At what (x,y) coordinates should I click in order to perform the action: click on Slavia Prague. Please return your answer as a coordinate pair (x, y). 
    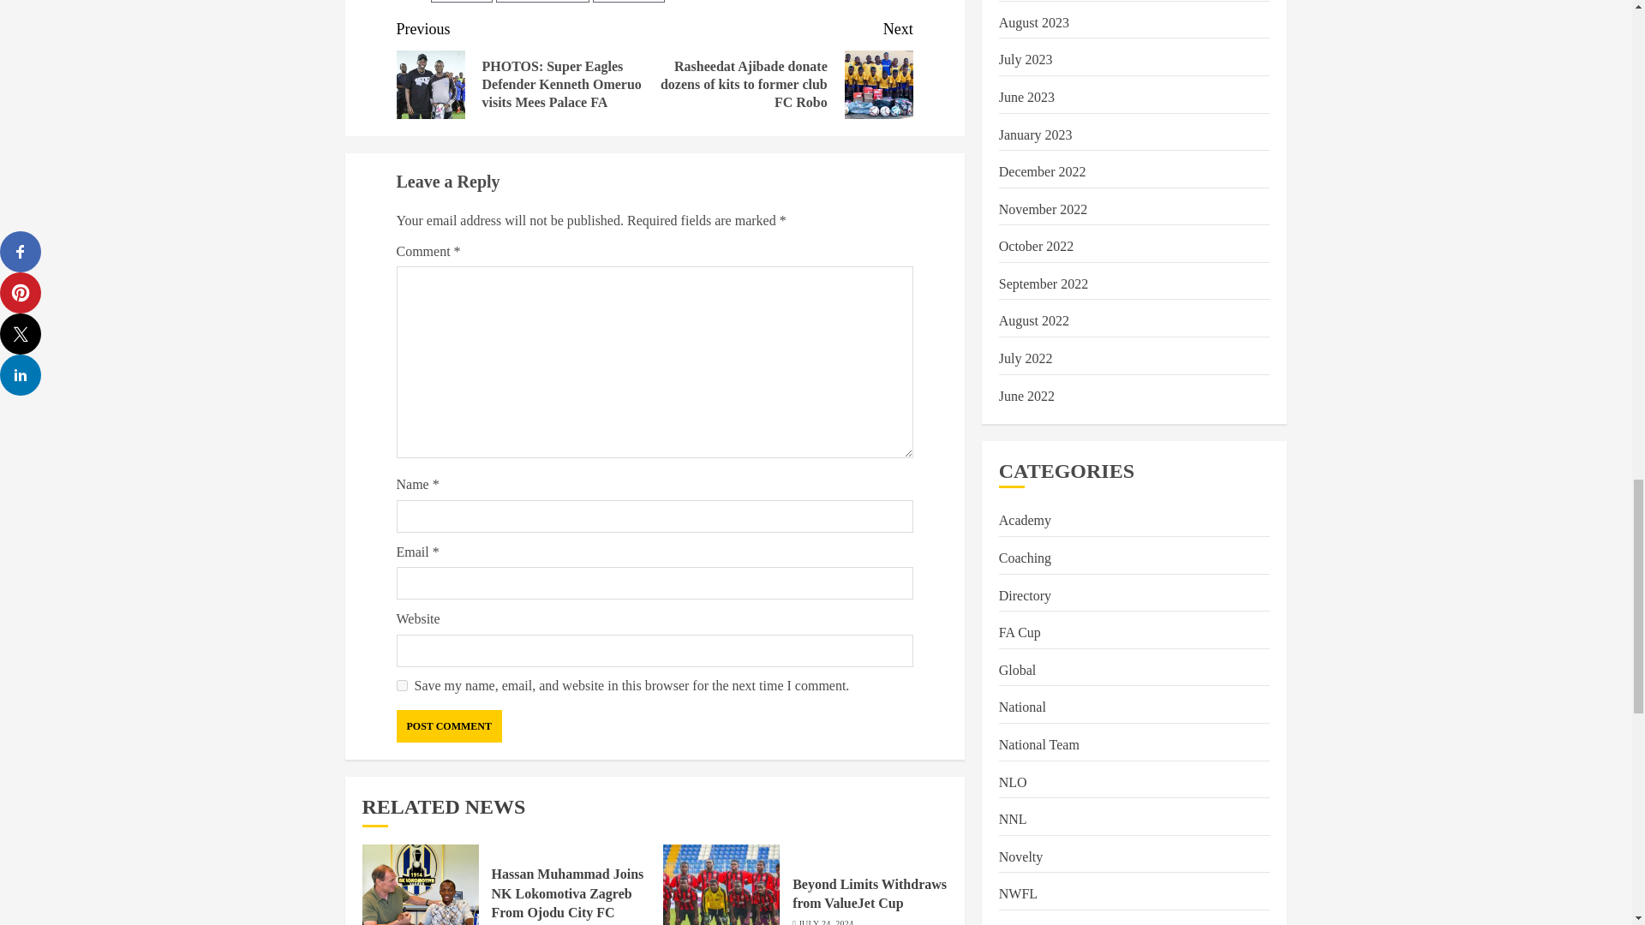
    Looking at the image, I should click on (628, 2).